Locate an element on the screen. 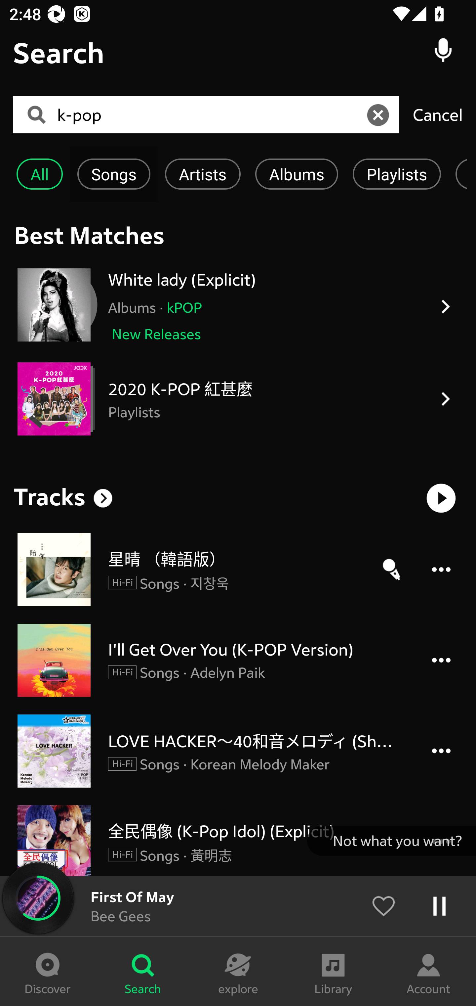  Albums is located at coordinates (297, 174).